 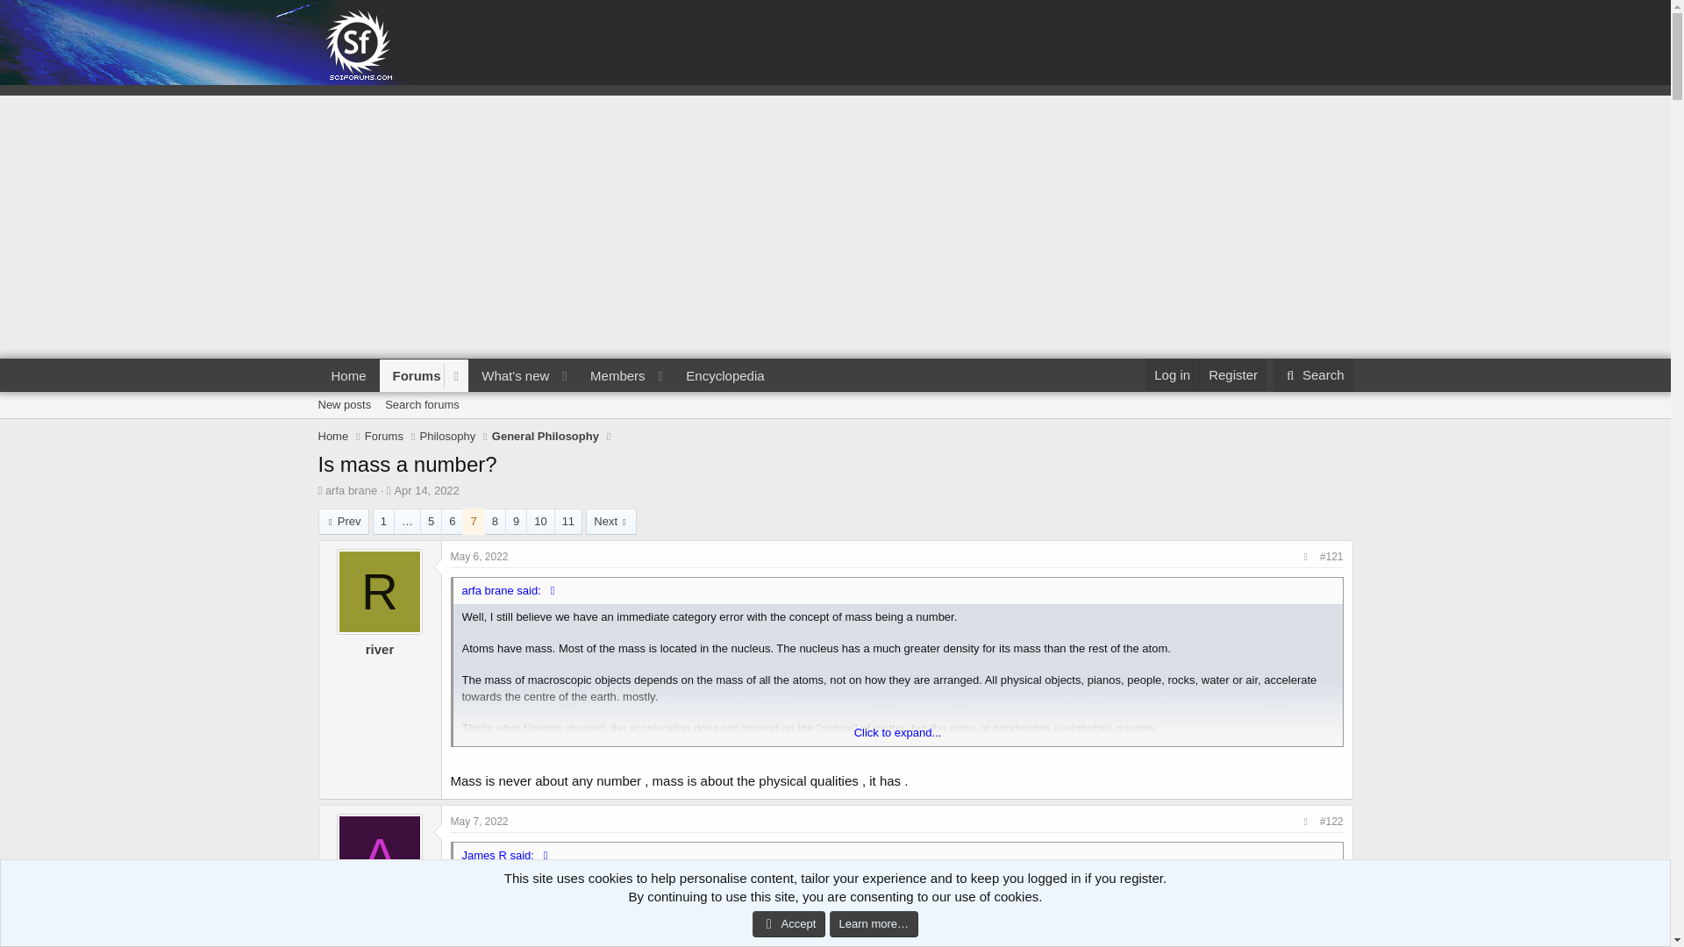 What do you see at coordinates (348, 375) in the screenshot?
I see `Apr 14, 2022` at bounding box center [348, 375].